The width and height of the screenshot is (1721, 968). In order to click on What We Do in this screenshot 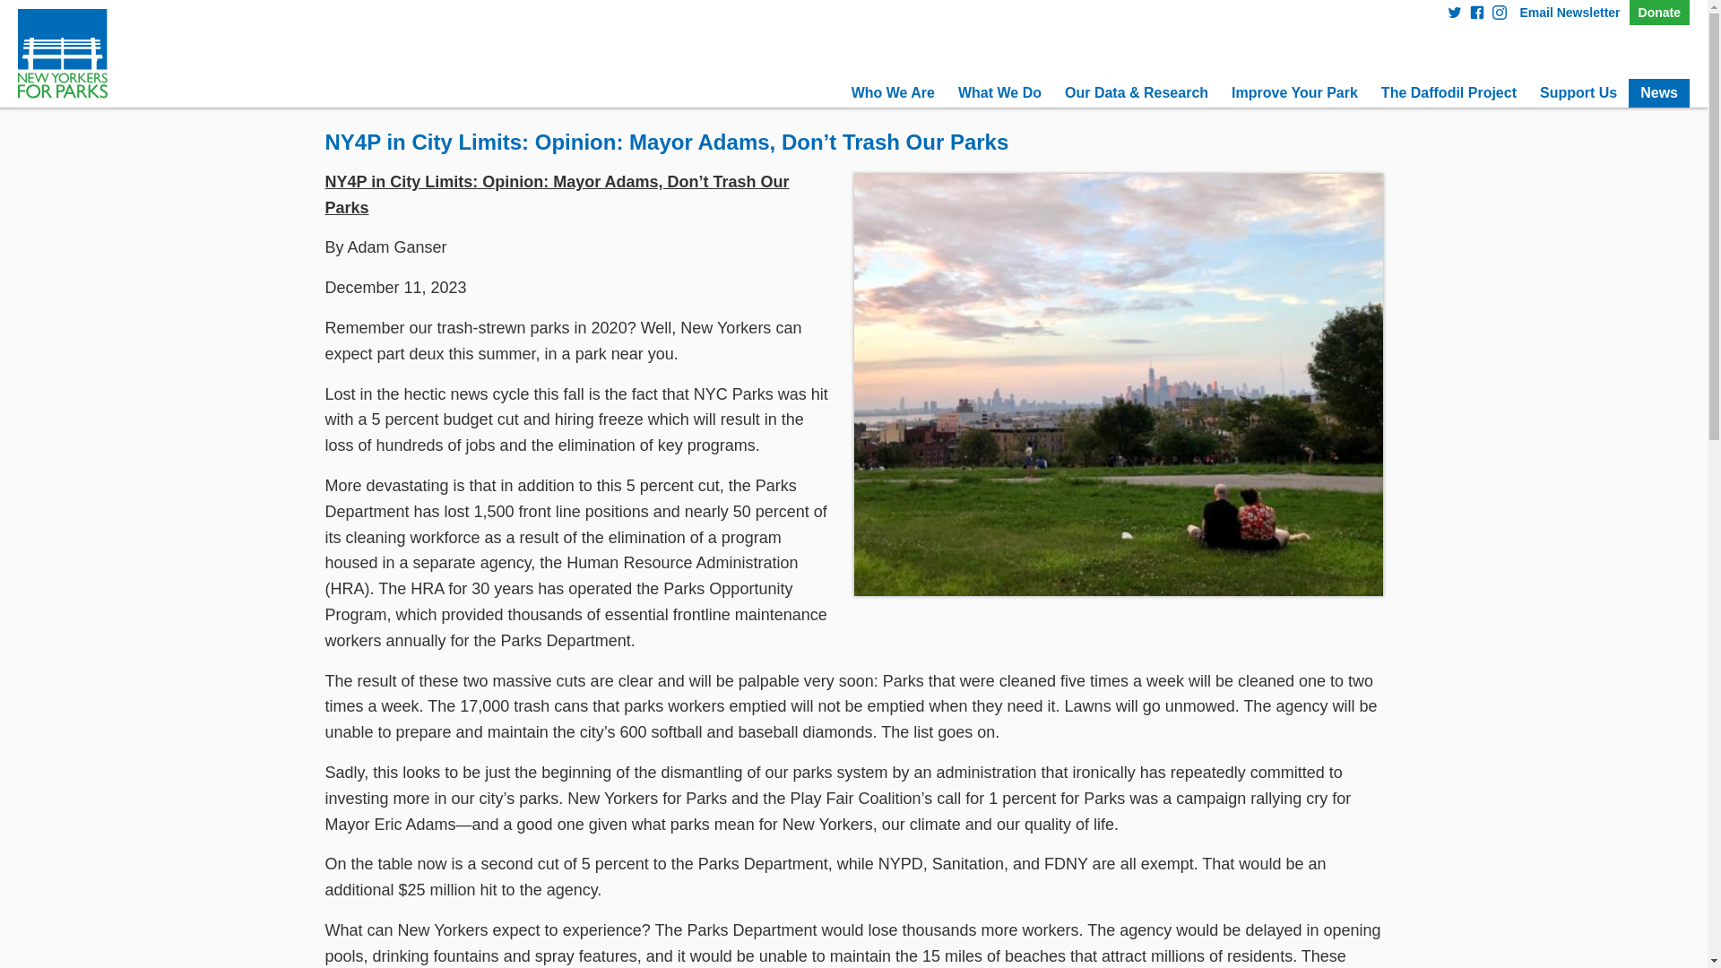, I will do `click(1000, 92)`.